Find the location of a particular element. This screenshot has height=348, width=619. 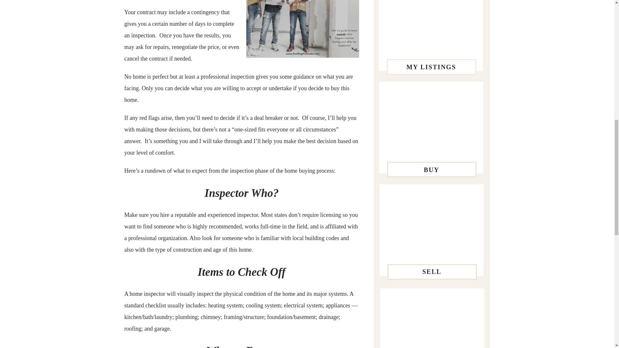

MY LISTINGS is located at coordinates (431, 67).